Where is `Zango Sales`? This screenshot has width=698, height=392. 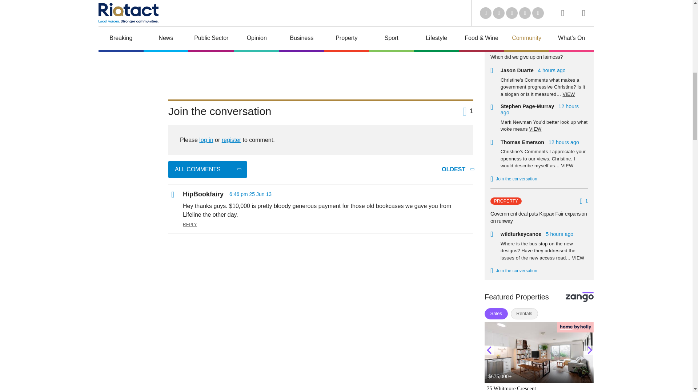 Zango Sales is located at coordinates (539, 357).